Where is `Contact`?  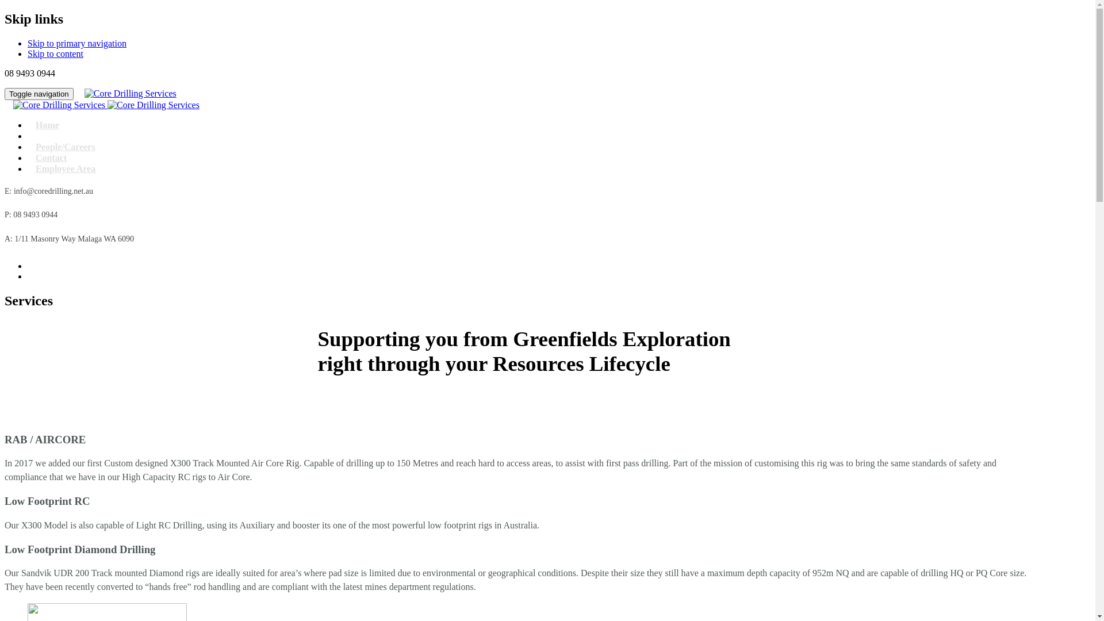 Contact is located at coordinates (51, 158).